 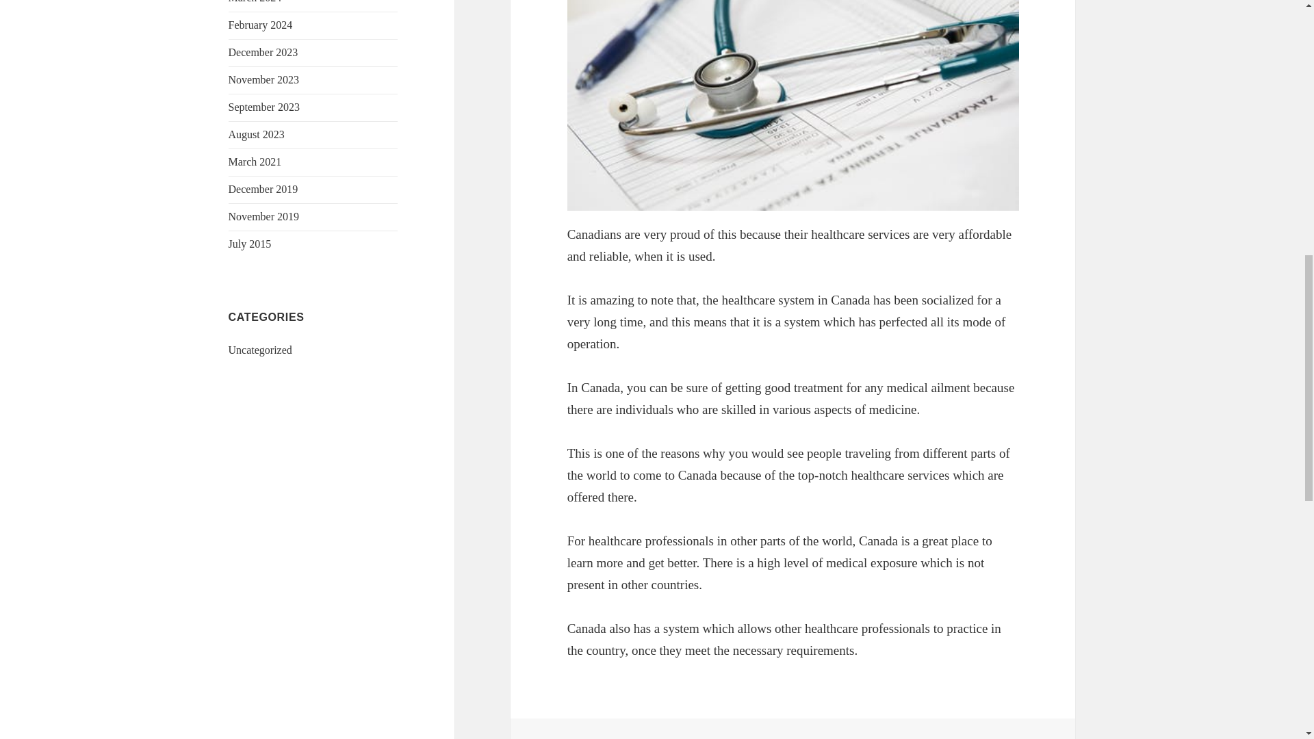 I want to click on July 2015, so click(x=250, y=244).